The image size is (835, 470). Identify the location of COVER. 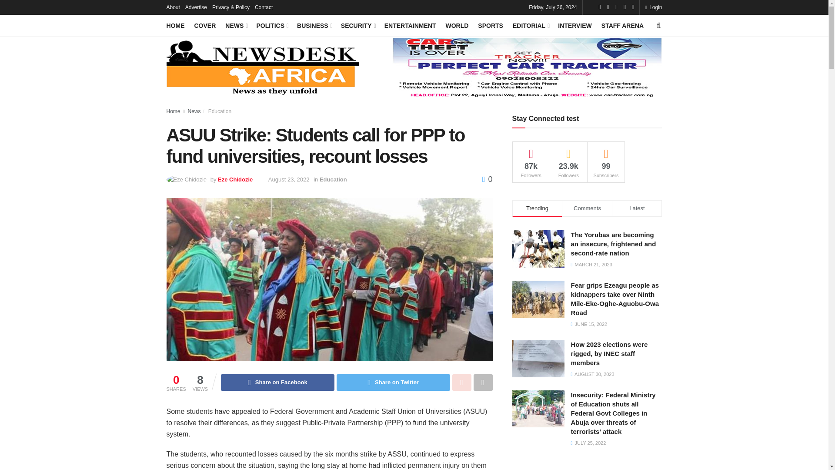
(204, 26).